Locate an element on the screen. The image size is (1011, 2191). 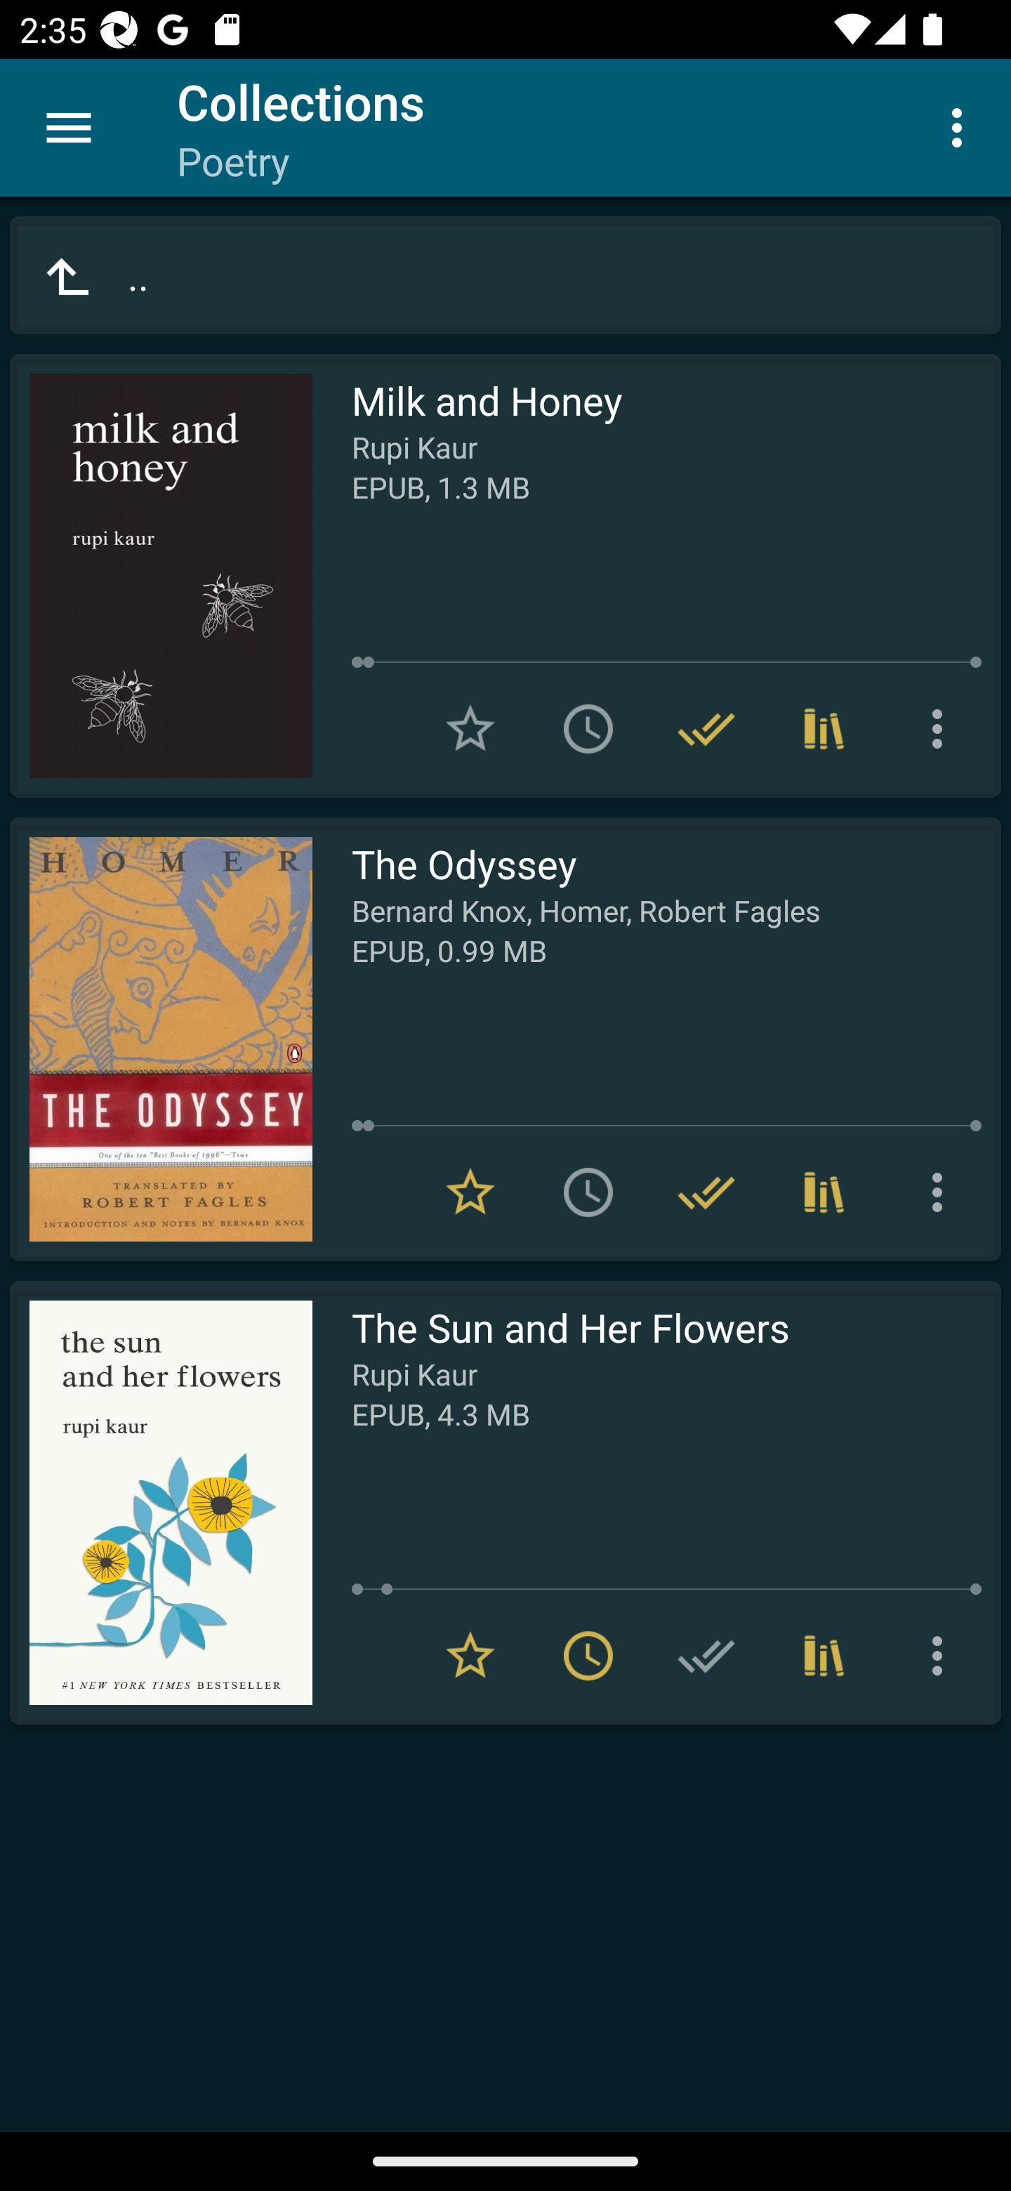
Add to To read is located at coordinates (588, 729).